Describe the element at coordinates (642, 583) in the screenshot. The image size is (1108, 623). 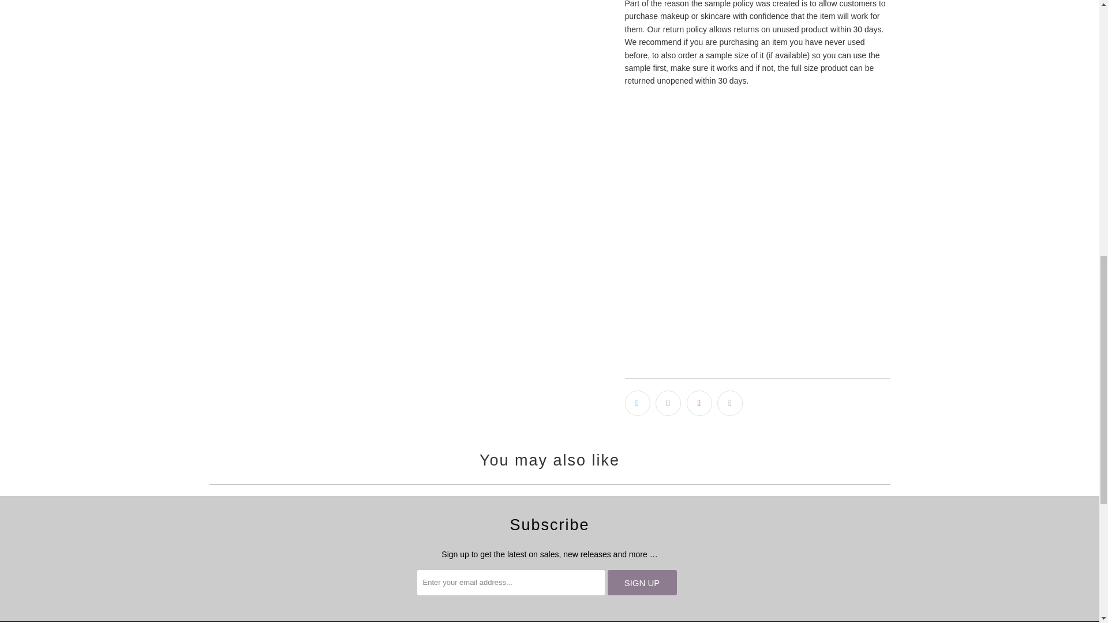
I see `Sign Up` at that location.